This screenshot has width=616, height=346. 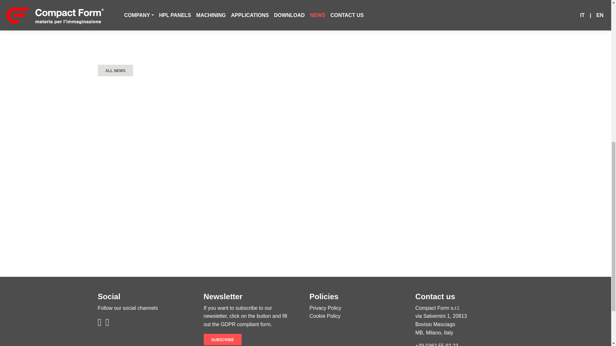 I want to click on Privacy Policy - Compact Form, HPL panels machining in Italy, so click(x=325, y=308).